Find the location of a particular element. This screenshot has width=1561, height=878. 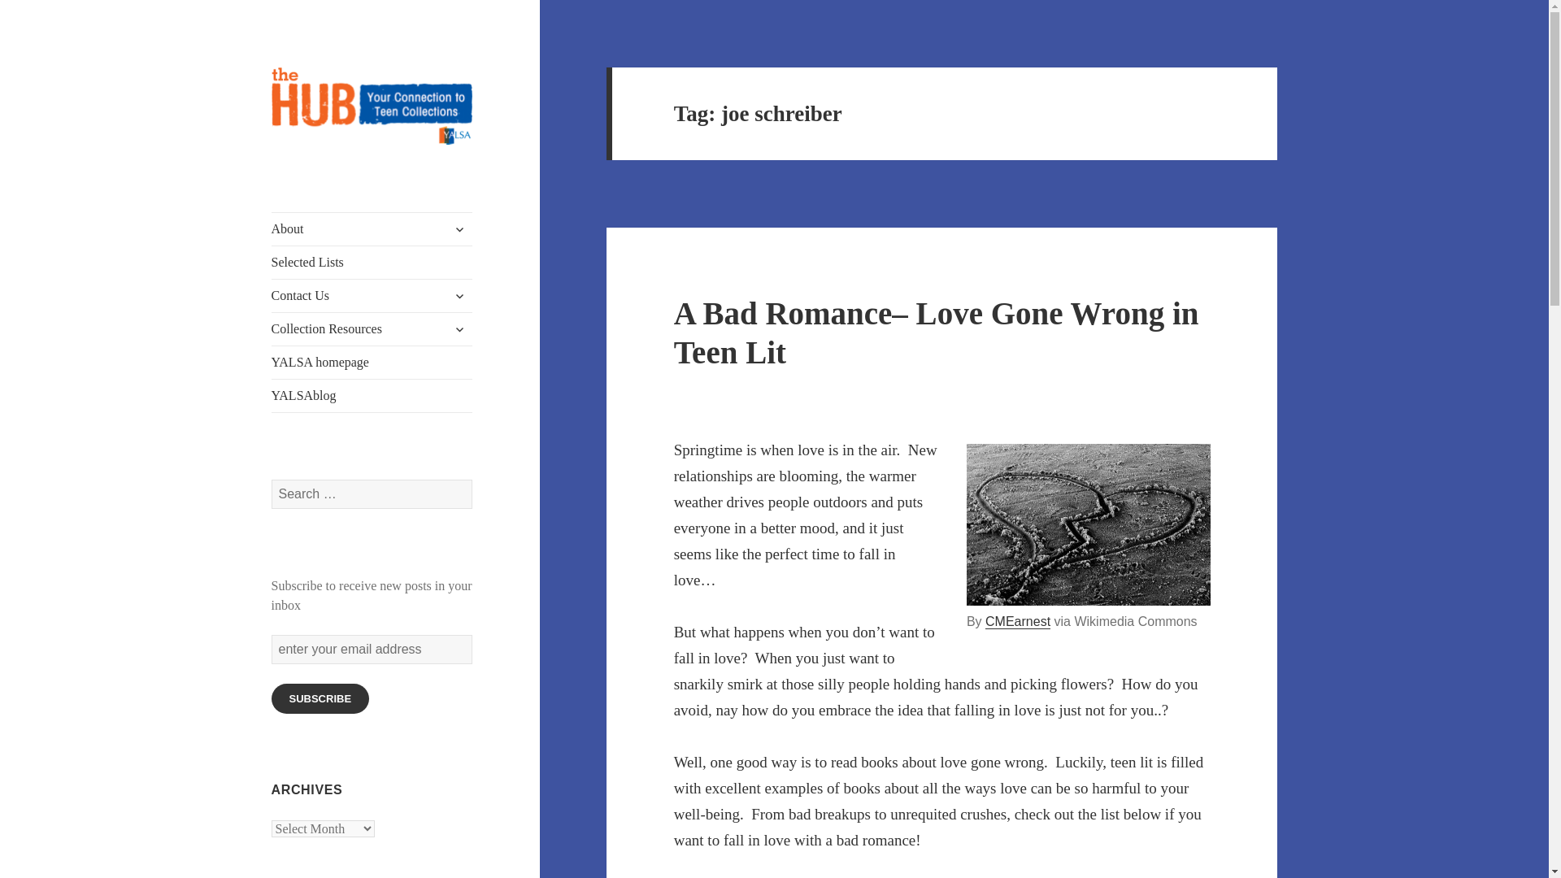

YALSA homepage is located at coordinates (372, 362).